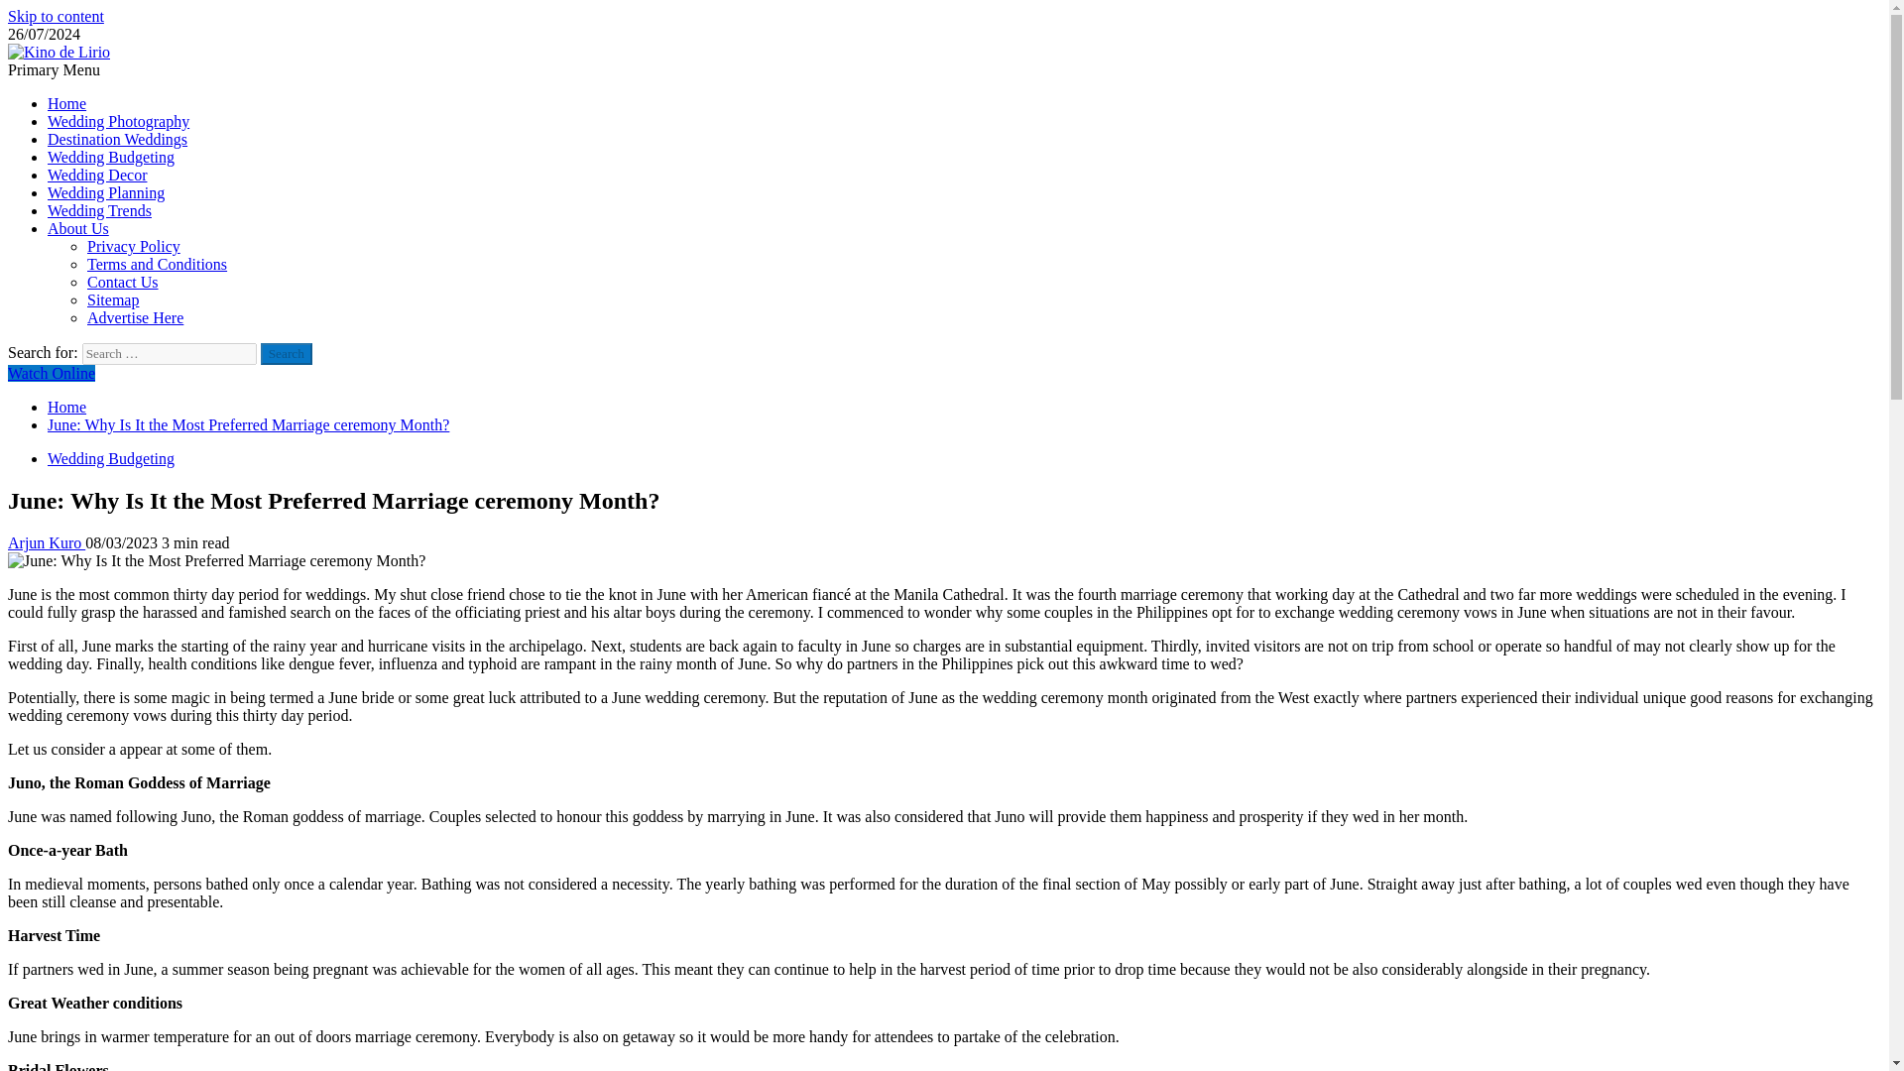 The image size is (1904, 1071). I want to click on Arjun Kuro, so click(46, 542).